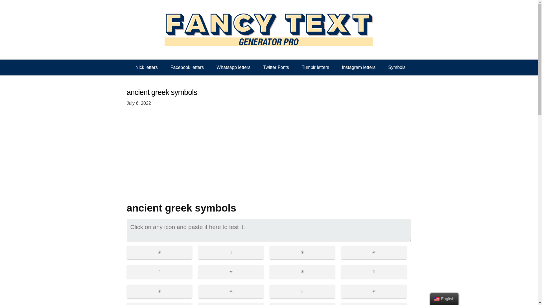 This screenshot has height=305, width=542. What do you see at coordinates (147, 67) in the screenshot?
I see `Nick letters` at bounding box center [147, 67].